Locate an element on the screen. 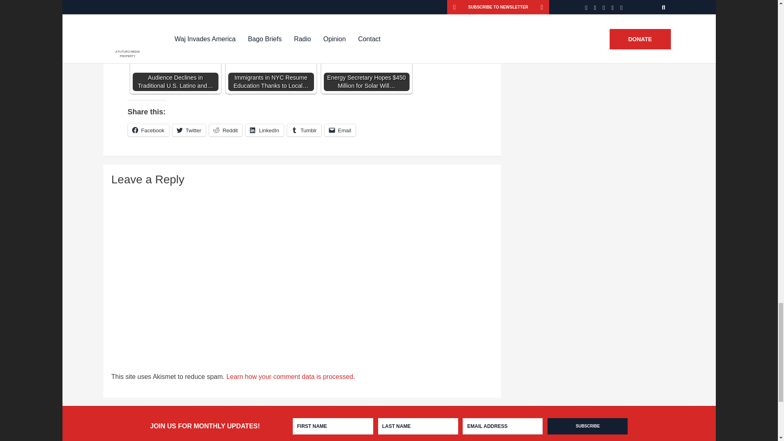  Click to share on Tumblr is located at coordinates (304, 130).